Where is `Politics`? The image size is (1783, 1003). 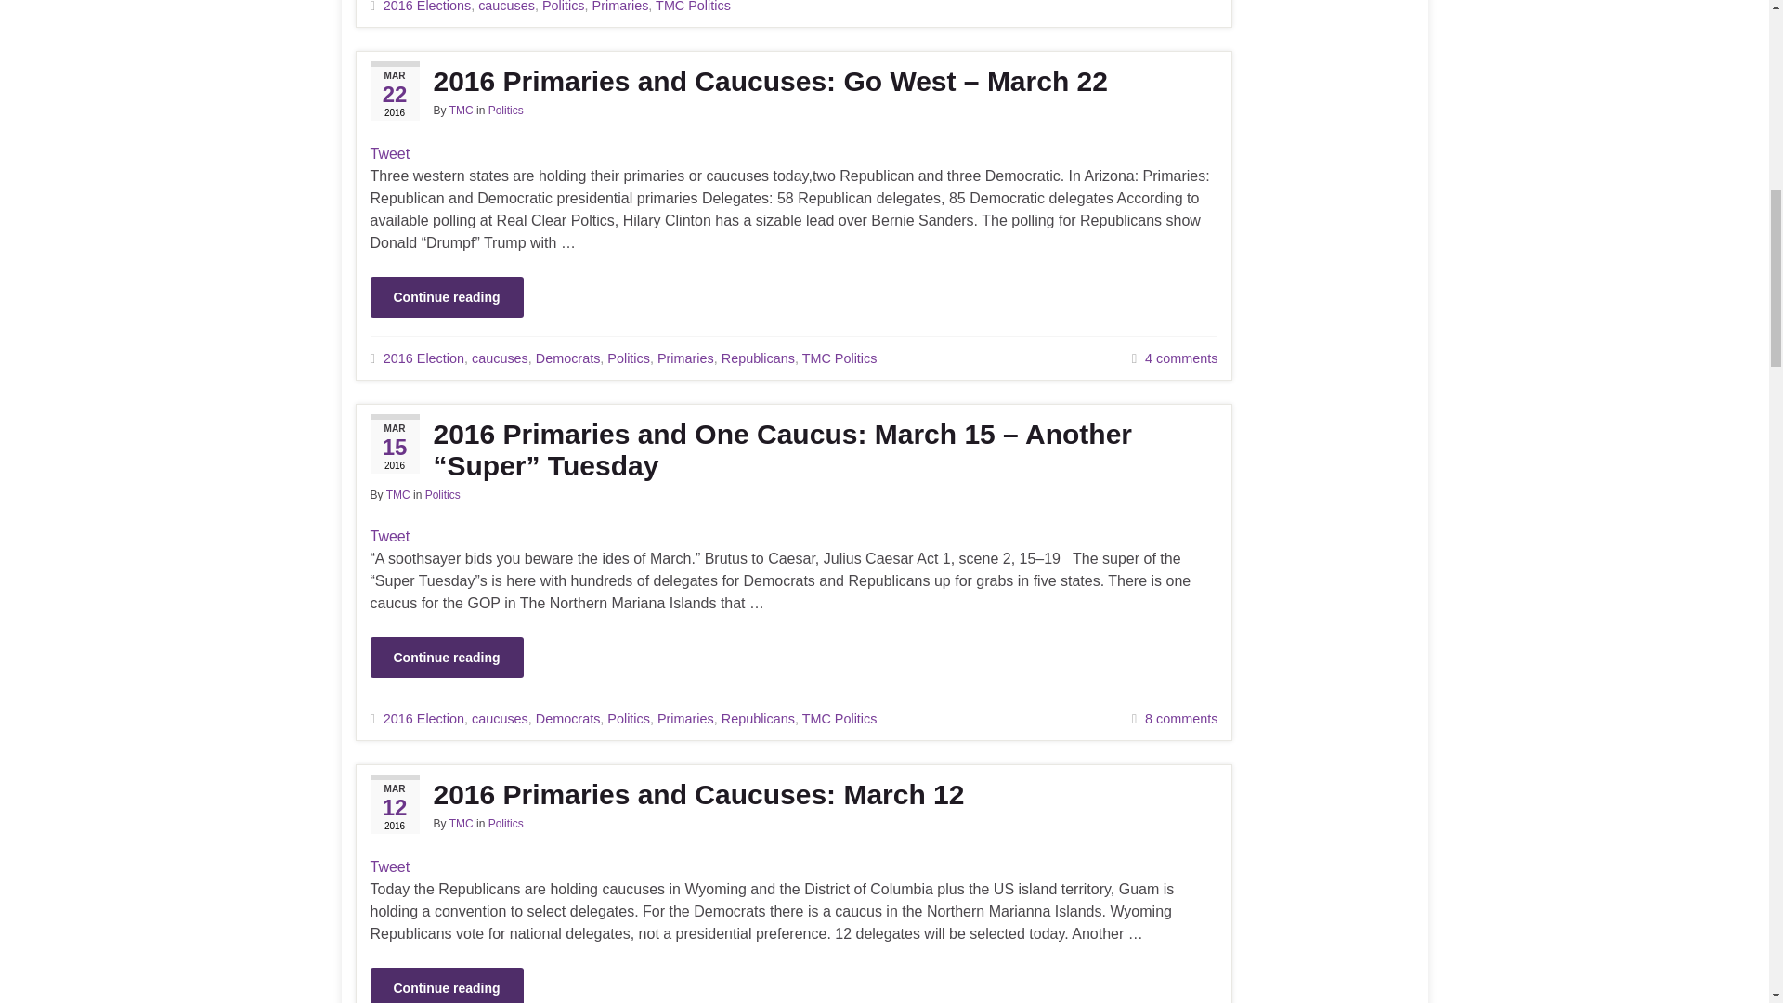 Politics is located at coordinates (506, 111).